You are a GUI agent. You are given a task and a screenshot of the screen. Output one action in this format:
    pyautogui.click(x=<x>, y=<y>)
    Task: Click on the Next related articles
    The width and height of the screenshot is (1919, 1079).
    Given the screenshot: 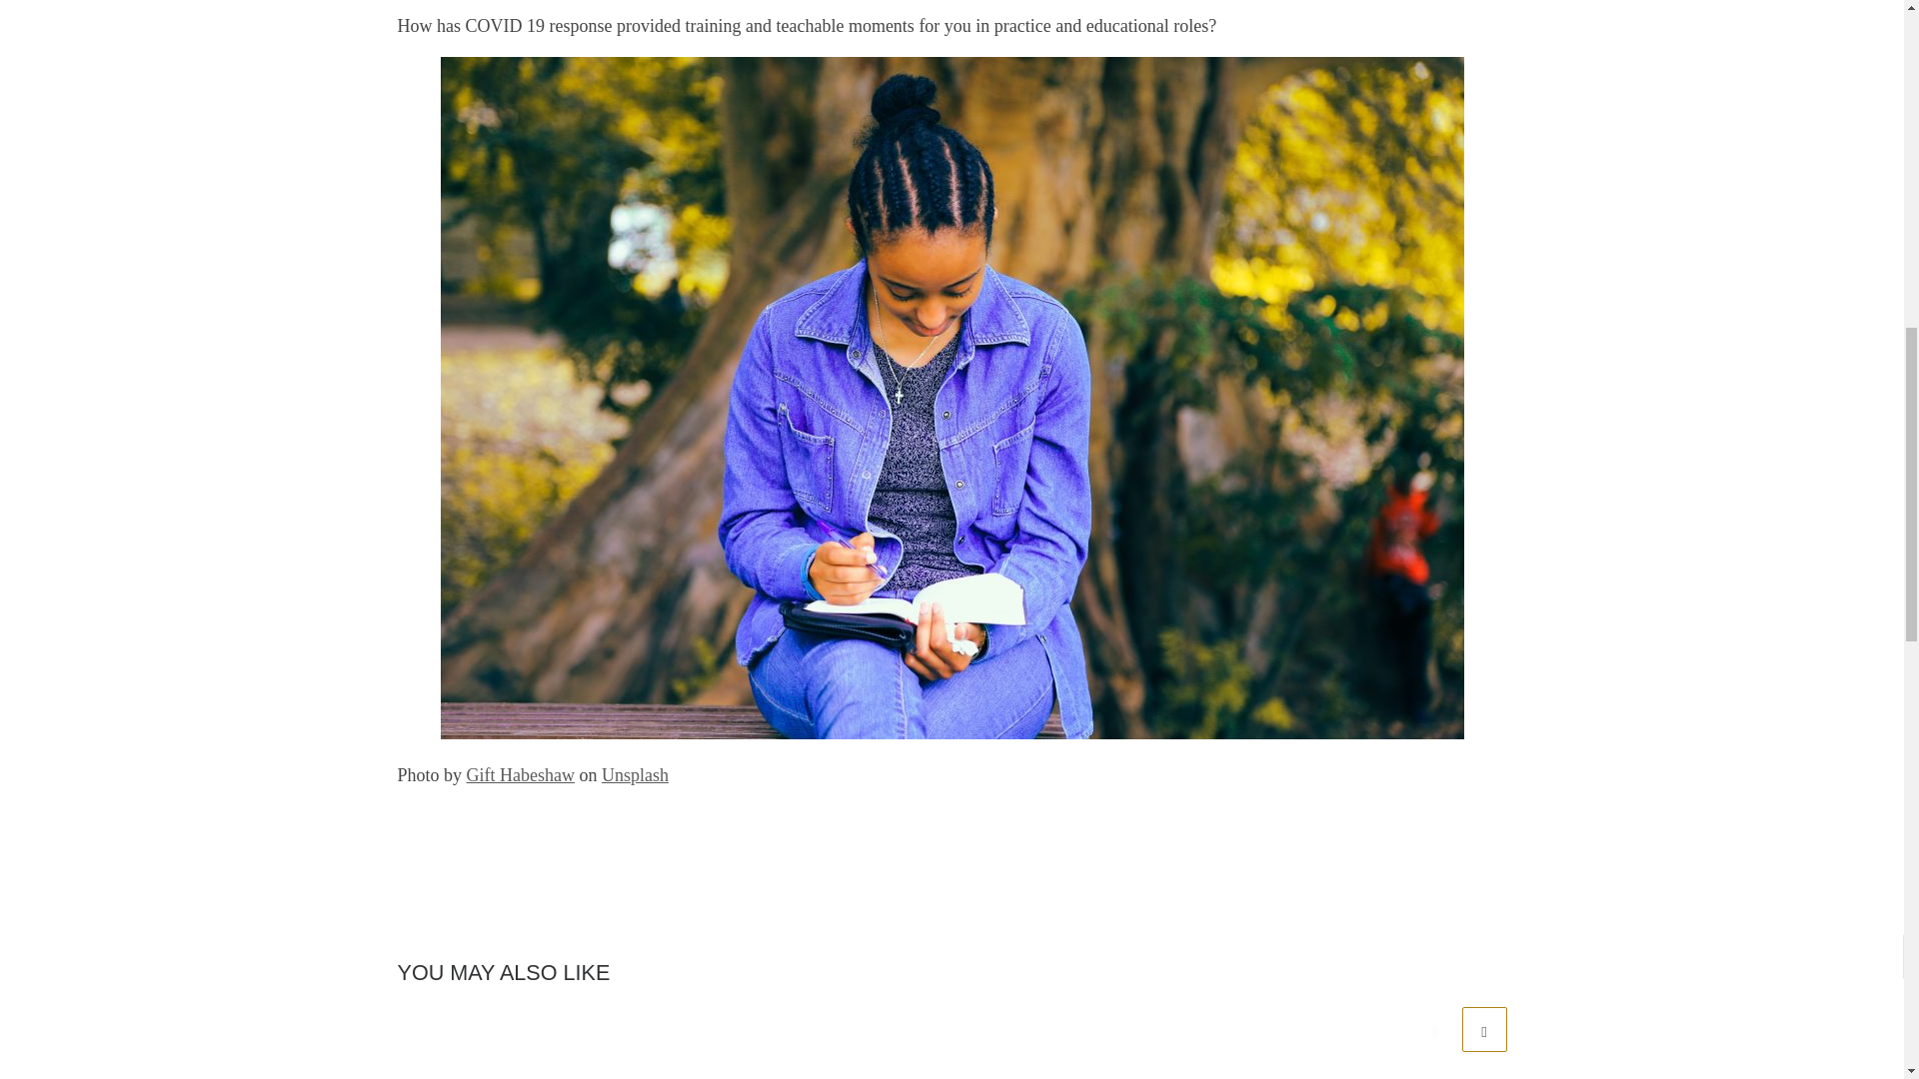 What is the action you would take?
    pyautogui.click(x=1483, y=1029)
    